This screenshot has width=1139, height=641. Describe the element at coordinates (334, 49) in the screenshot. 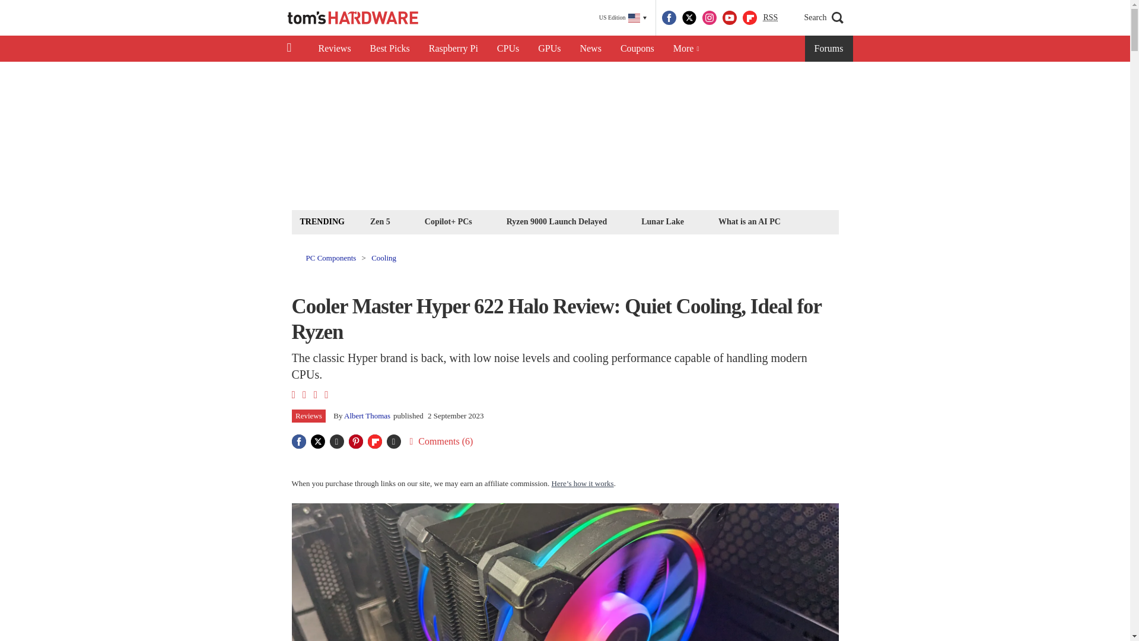

I see `Reviews` at that location.